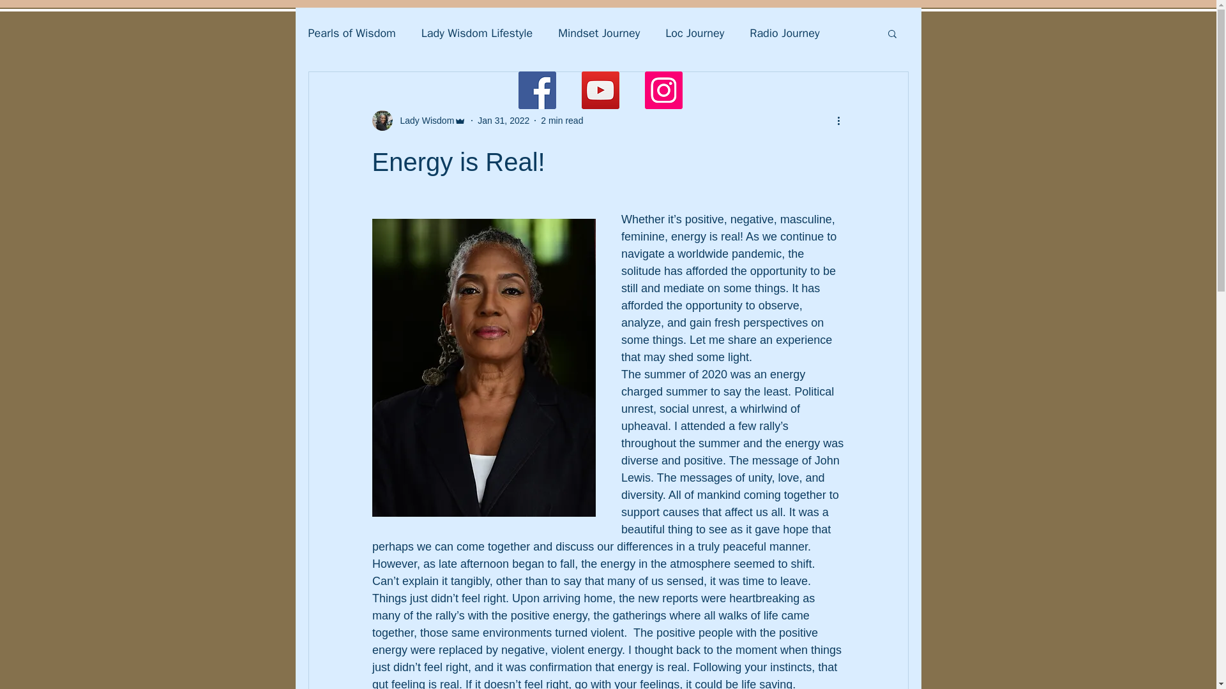 The width and height of the screenshot is (1226, 689). Describe the element at coordinates (503, 120) in the screenshot. I see `Jan 31, 2022` at that location.